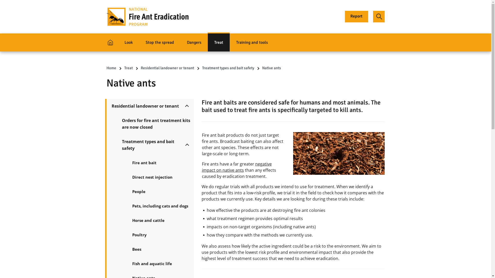 The height and width of the screenshot is (278, 495). What do you see at coordinates (160, 163) in the screenshot?
I see `Fire ant bait` at bounding box center [160, 163].